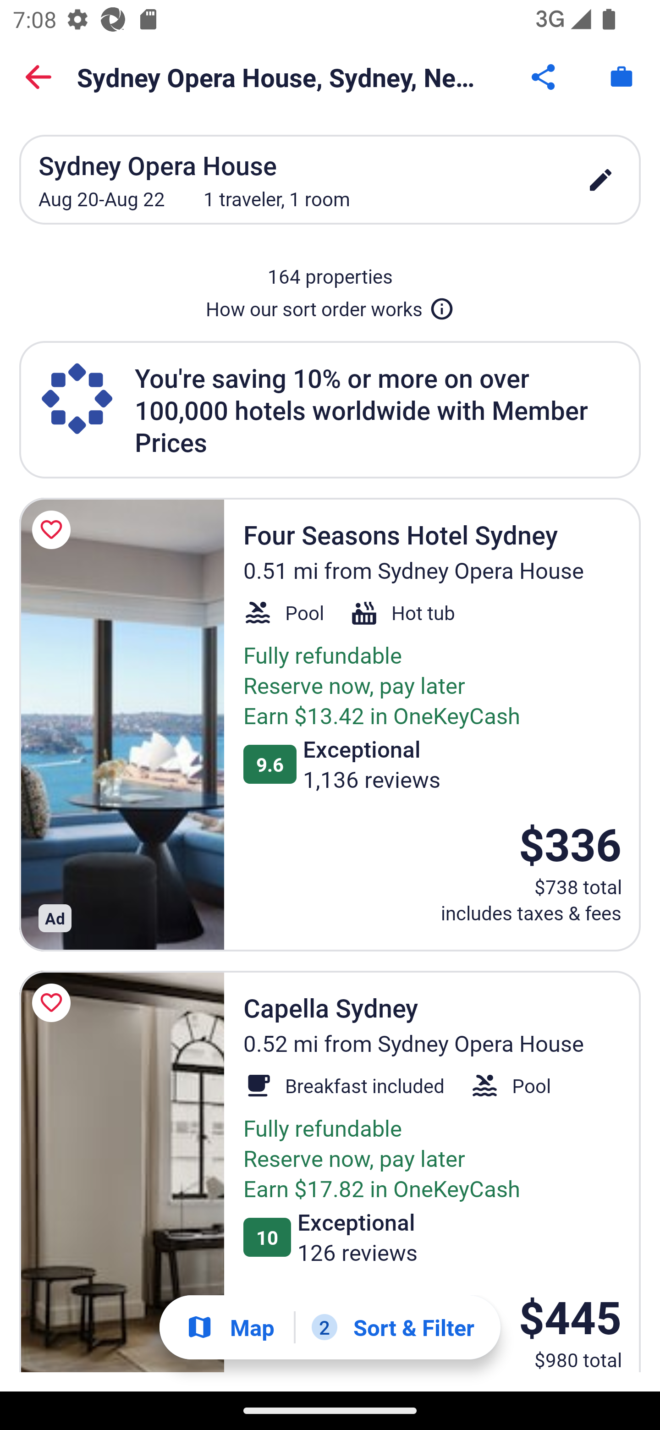 The width and height of the screenshot is (660, 1430). I want to click on Show map Map Show map Button, so click(230, 1327).